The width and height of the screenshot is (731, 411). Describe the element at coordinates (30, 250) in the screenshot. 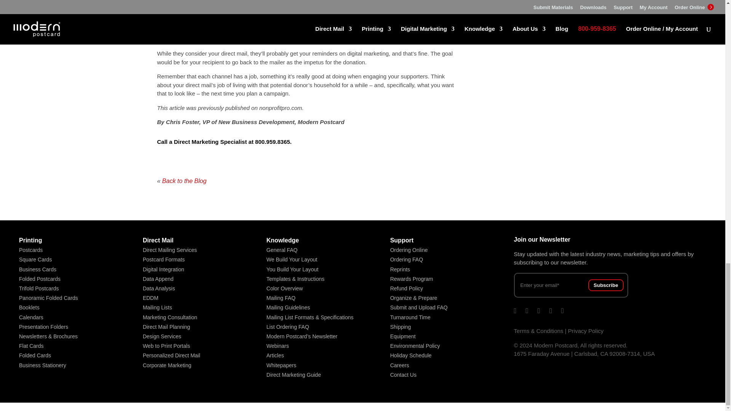

I see `Postcards` at that location.